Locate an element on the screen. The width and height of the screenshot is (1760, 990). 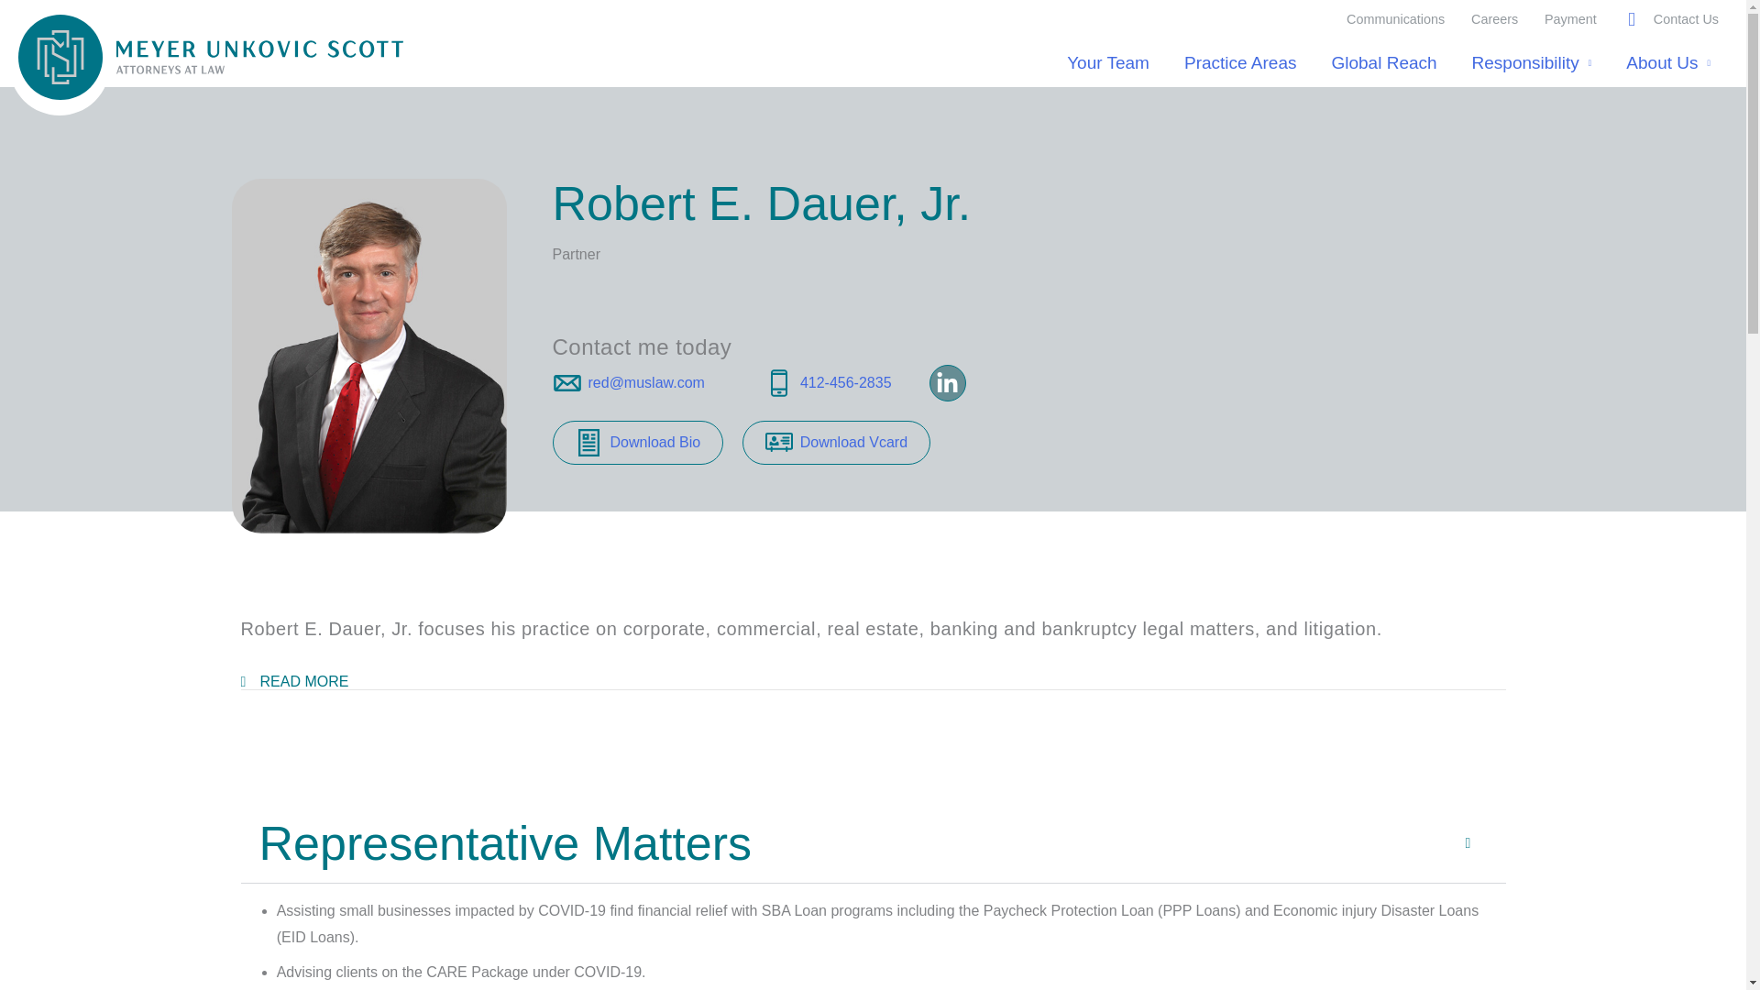
Careers is located at coordinates (1494, 18).